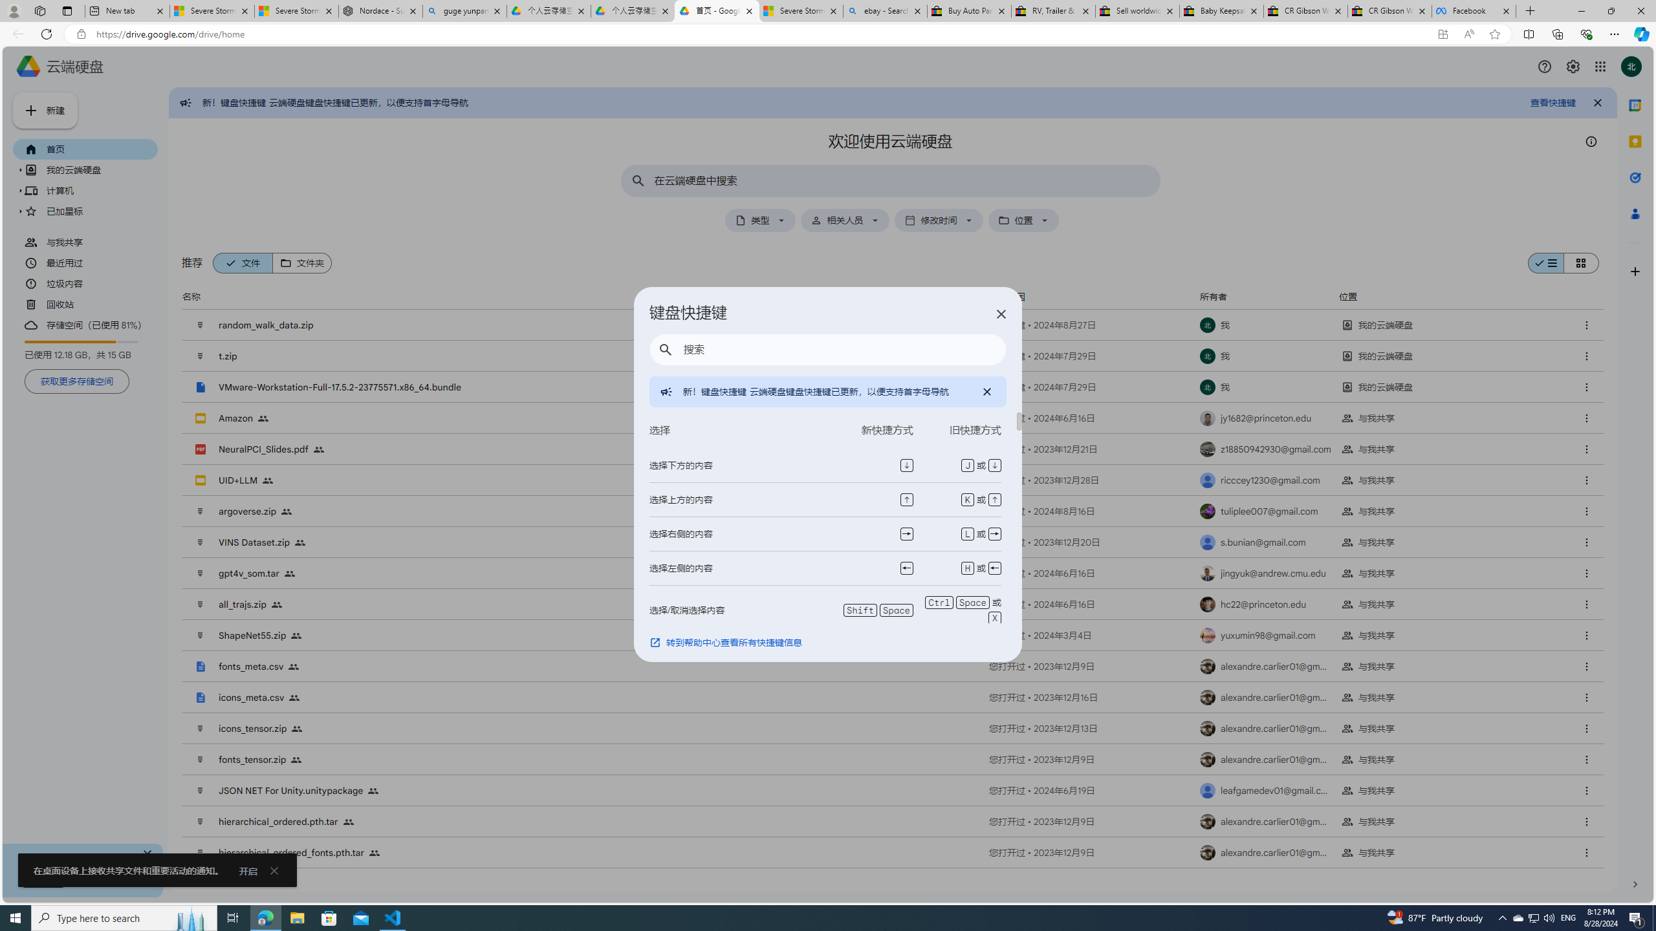 The image size is (1656, 931). What do you see at coordinates (380, 11) in the screenshot?
I see `Nordace - Summer Adventures 2024` at bounding box center [380, 11].